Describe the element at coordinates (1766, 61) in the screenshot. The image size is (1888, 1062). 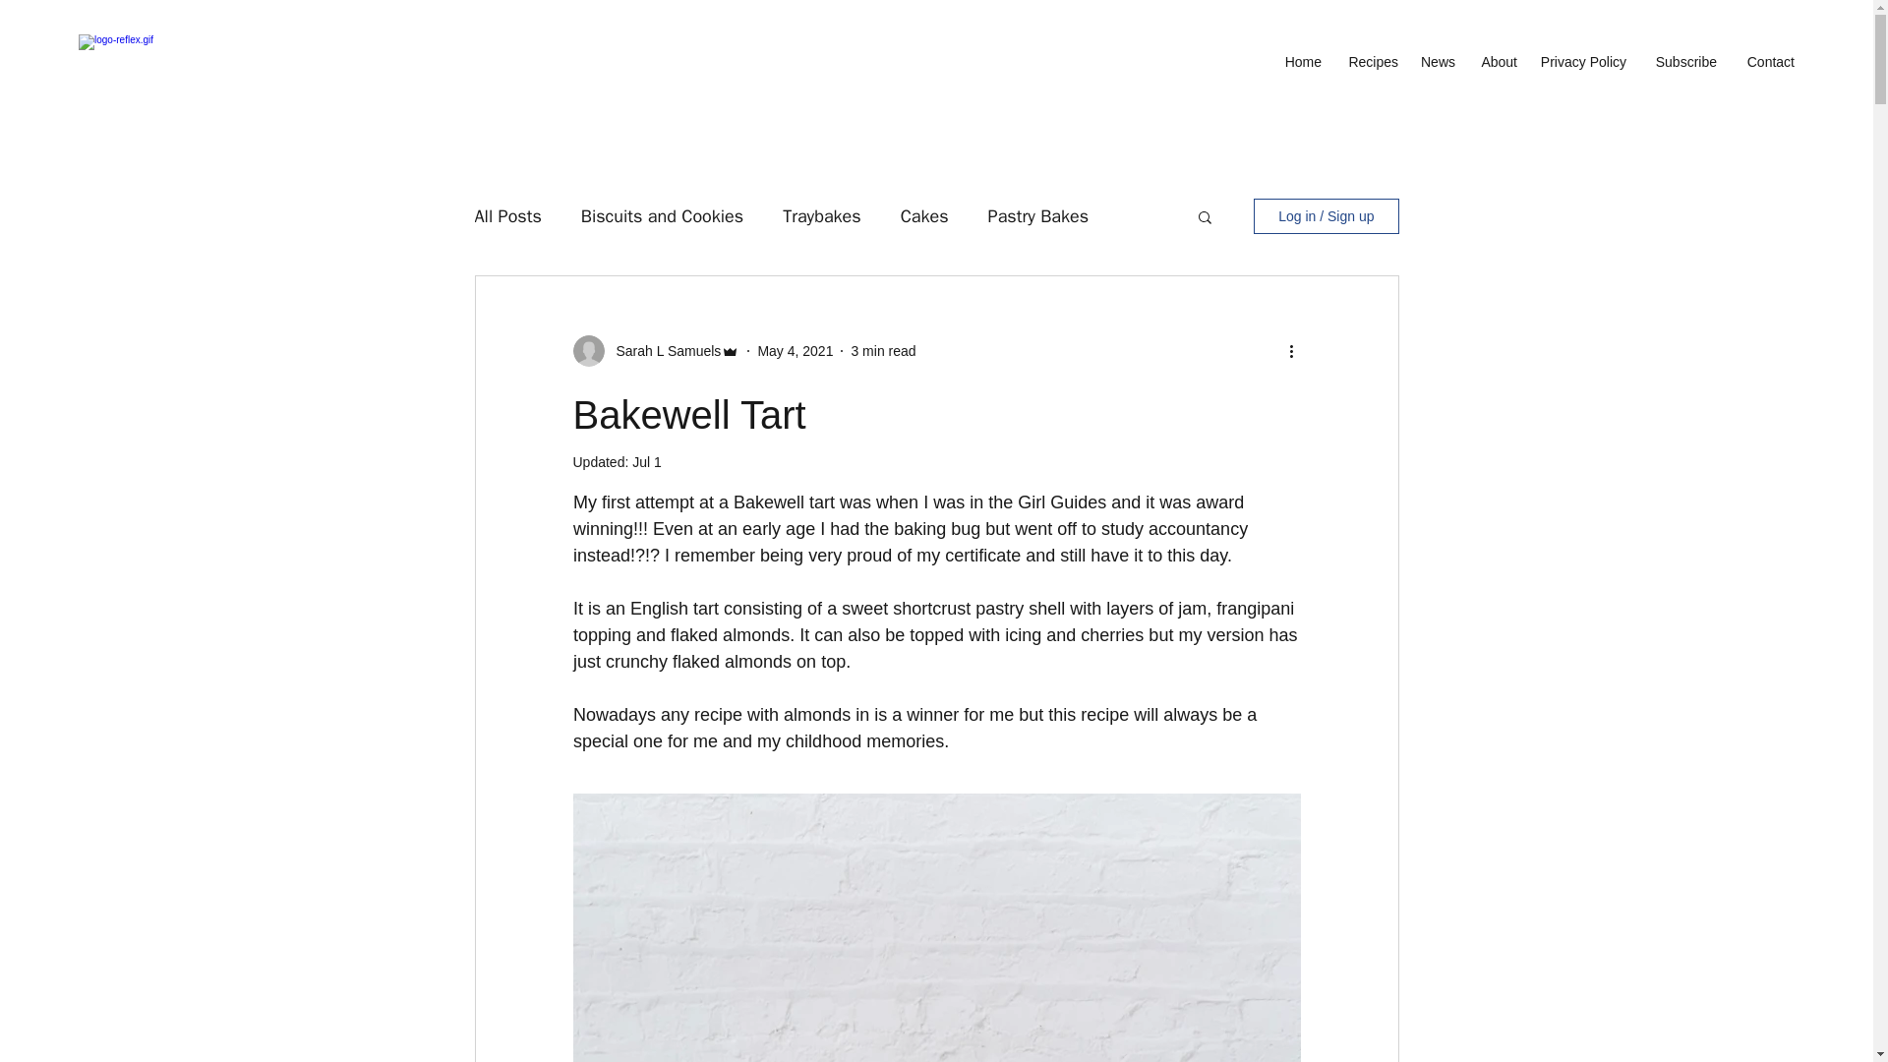
I see `Contact` at that location.